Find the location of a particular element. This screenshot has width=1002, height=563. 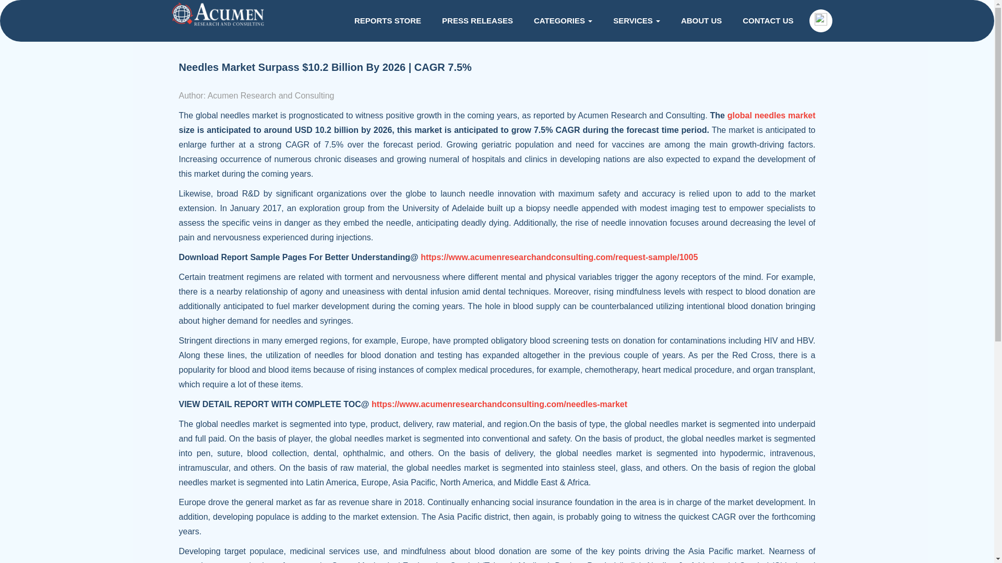

REPORTS STORE is located at coordinates (387, 21).